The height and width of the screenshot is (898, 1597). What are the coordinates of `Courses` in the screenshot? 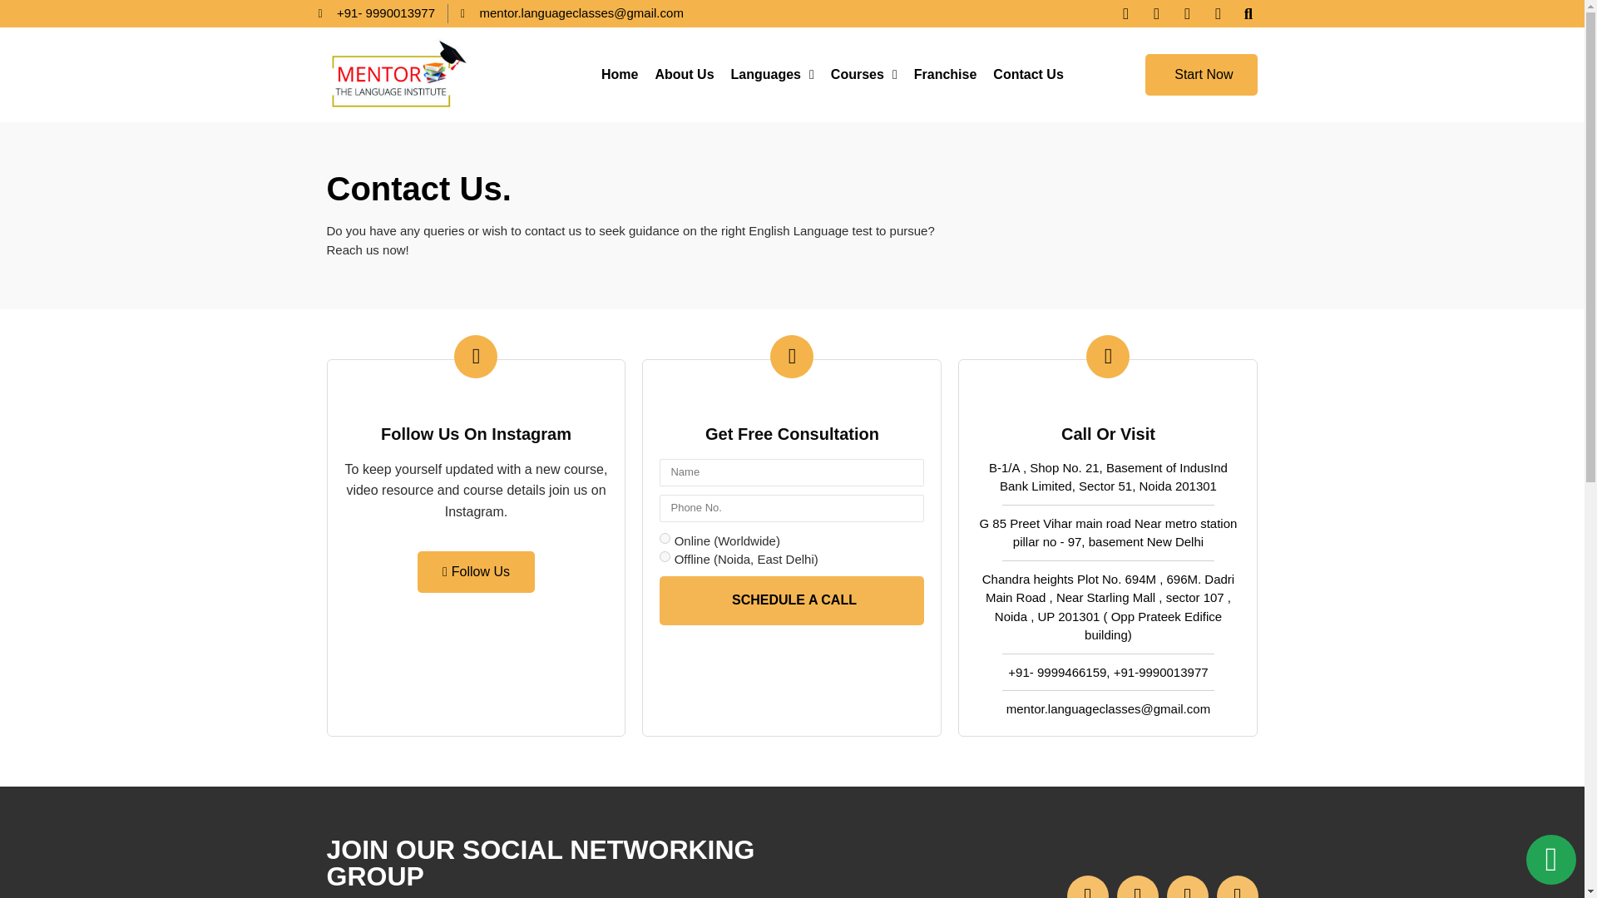 It's located at (863, 75).